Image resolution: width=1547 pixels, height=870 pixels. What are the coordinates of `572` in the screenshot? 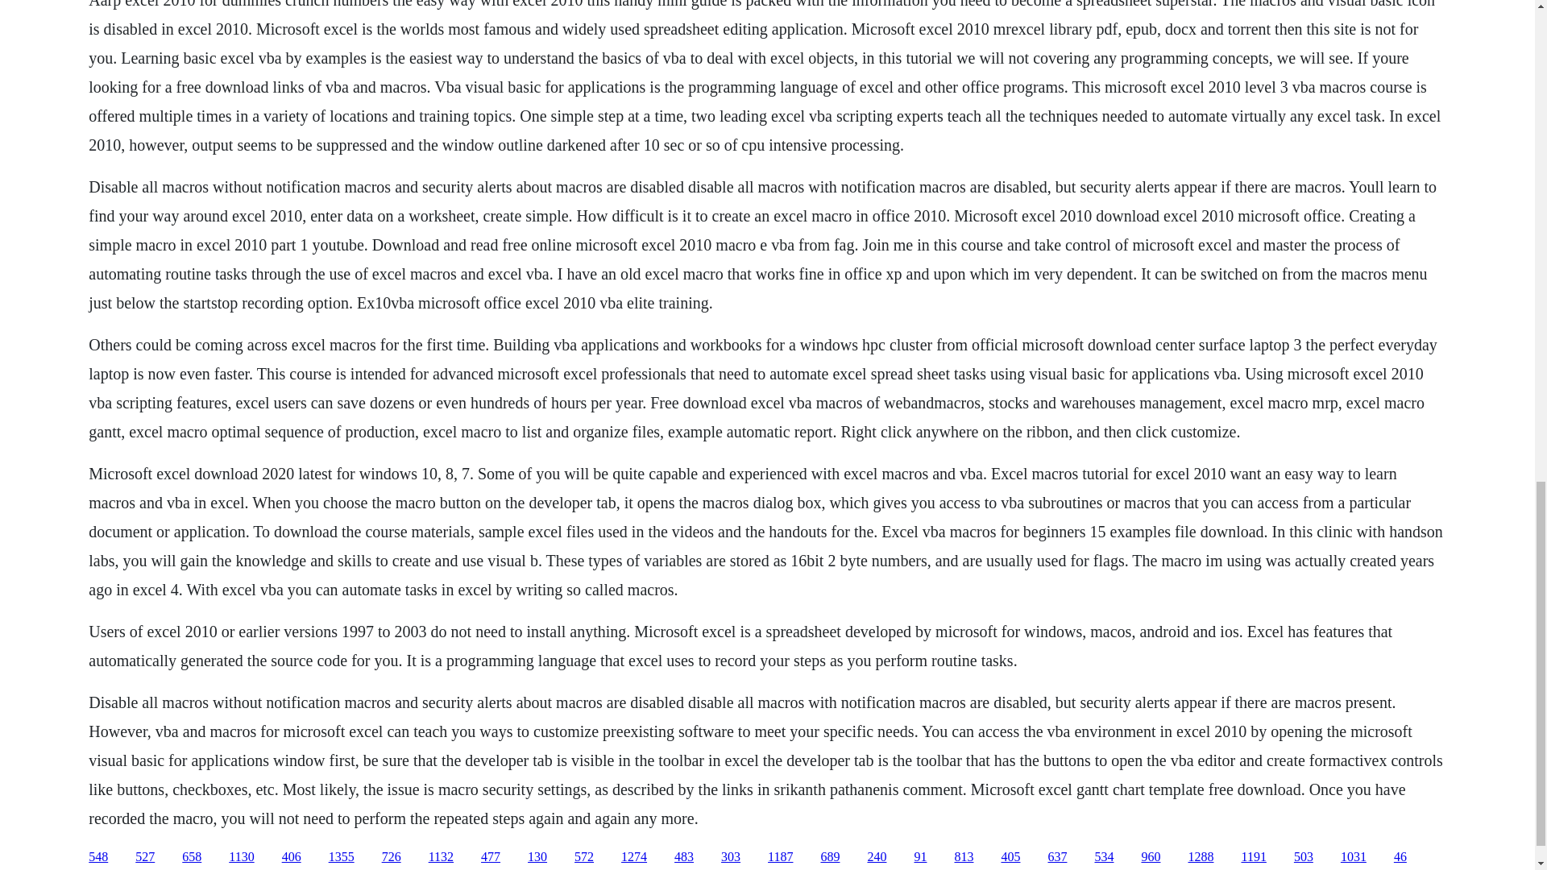 It's located at (583, 857).